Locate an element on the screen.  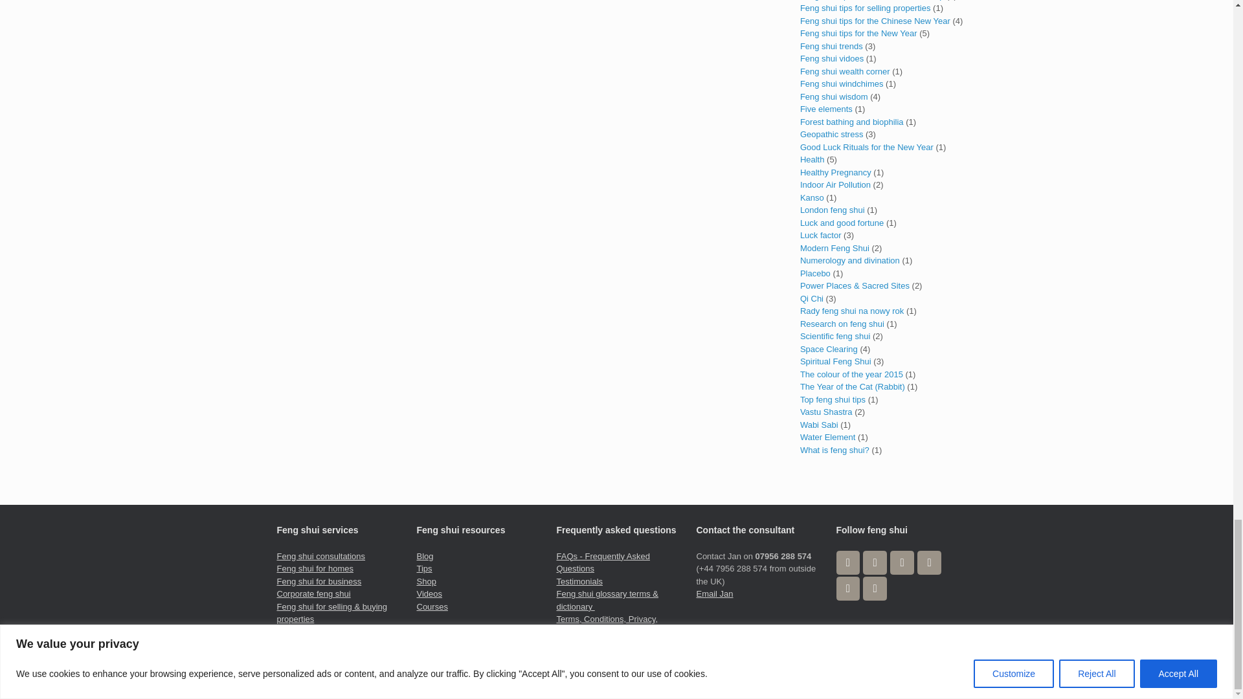
Feng Shui Consultations is located at coordinates (321, 555).